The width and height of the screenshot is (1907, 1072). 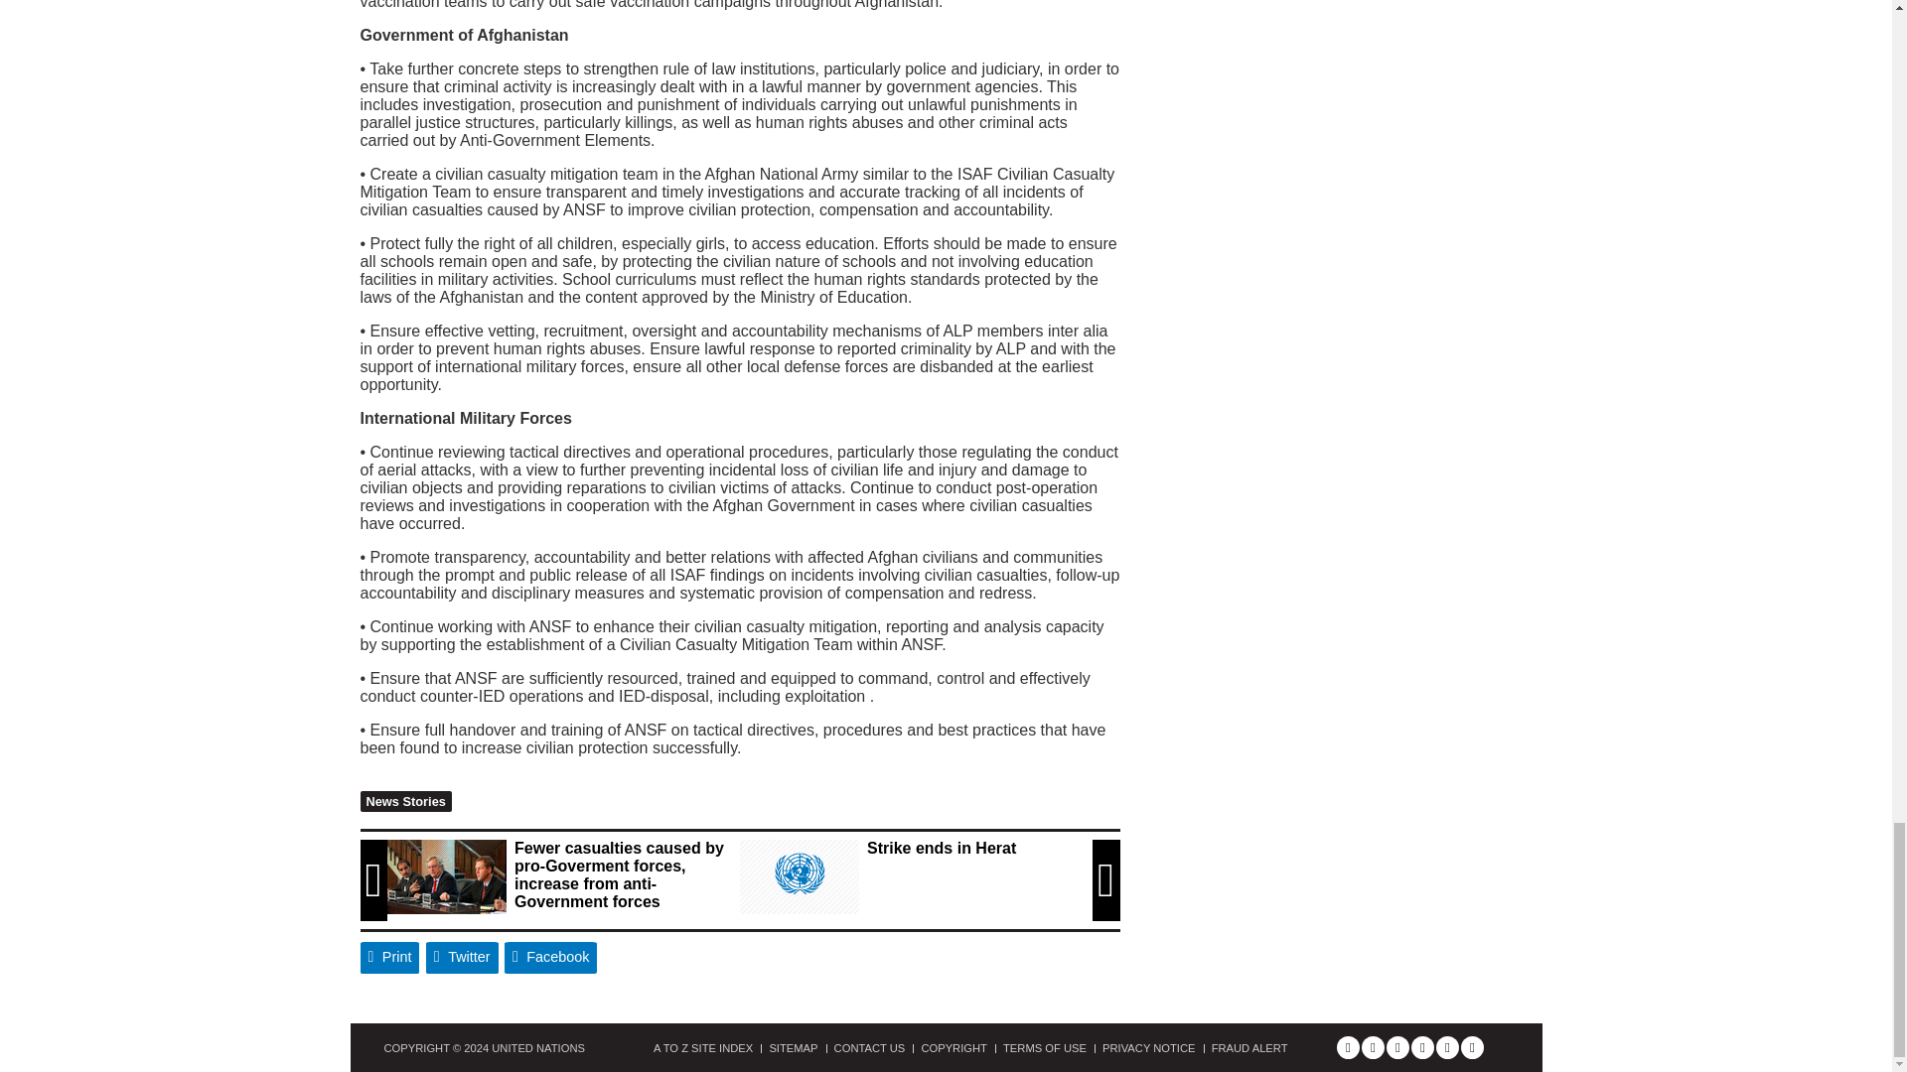 I want to click on Print, so click(x=389, y=957).